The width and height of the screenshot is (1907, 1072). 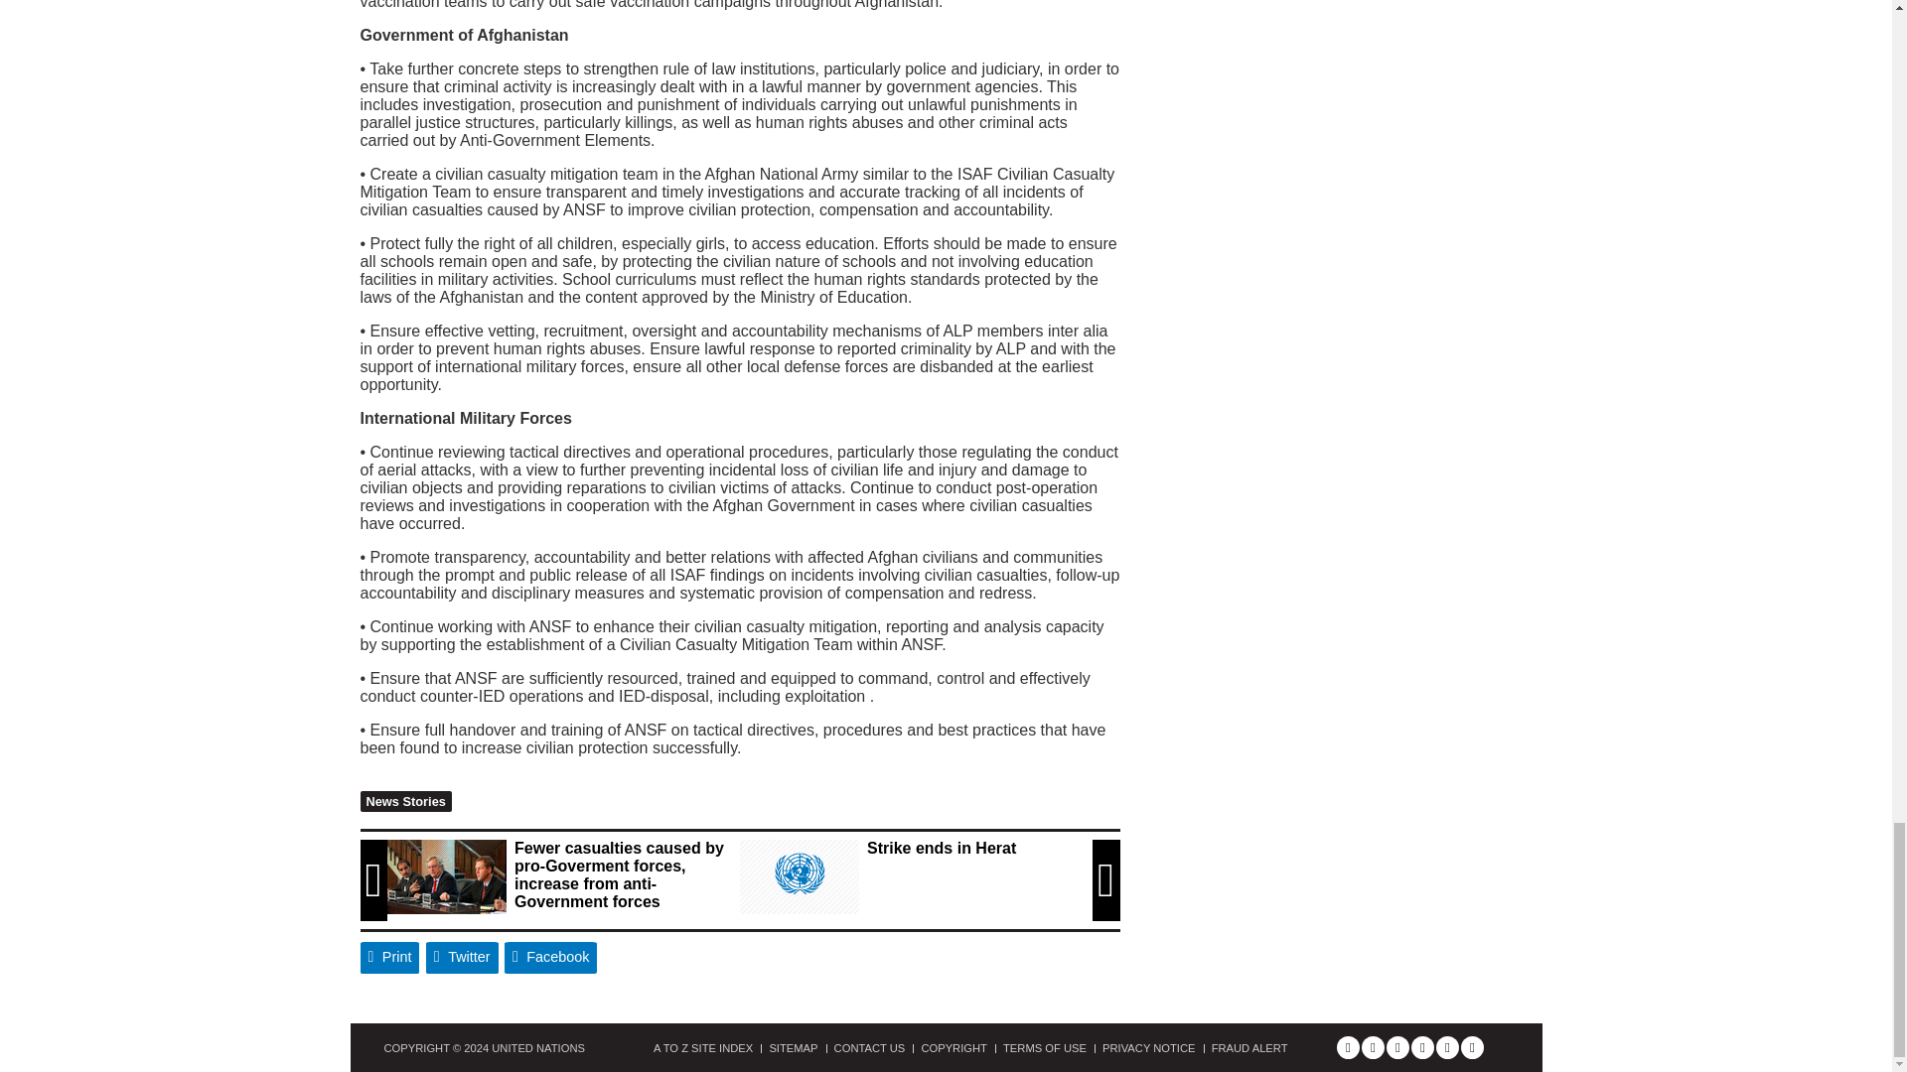 I want to click on Print, so click(x=389, y=957).